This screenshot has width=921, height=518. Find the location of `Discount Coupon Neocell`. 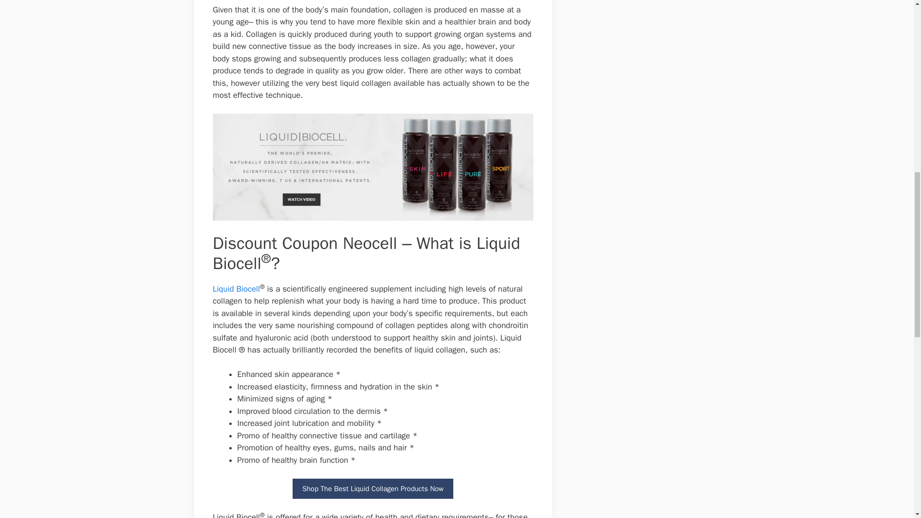

Discount Coupon Neocell is located at coordinates (373, 167).